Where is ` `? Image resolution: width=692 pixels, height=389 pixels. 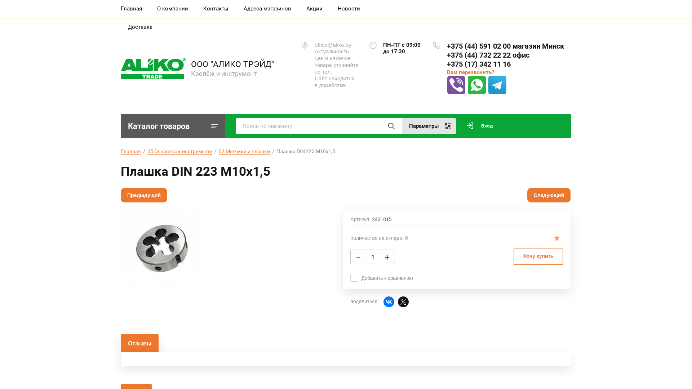   is located at coordinates (391, 126).